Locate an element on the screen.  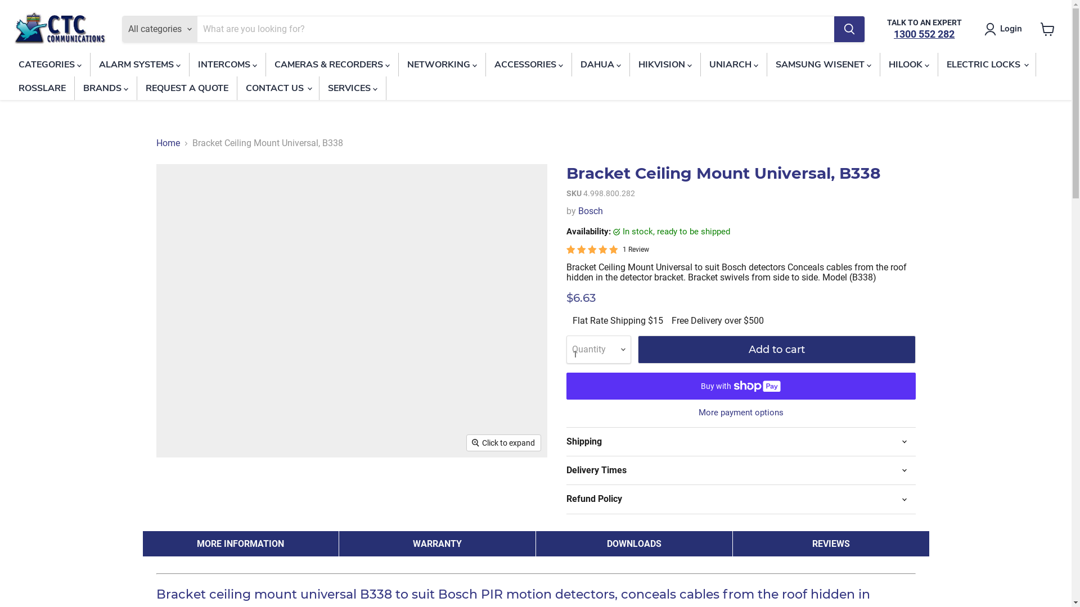
Home is located at coordinates (168, 143).